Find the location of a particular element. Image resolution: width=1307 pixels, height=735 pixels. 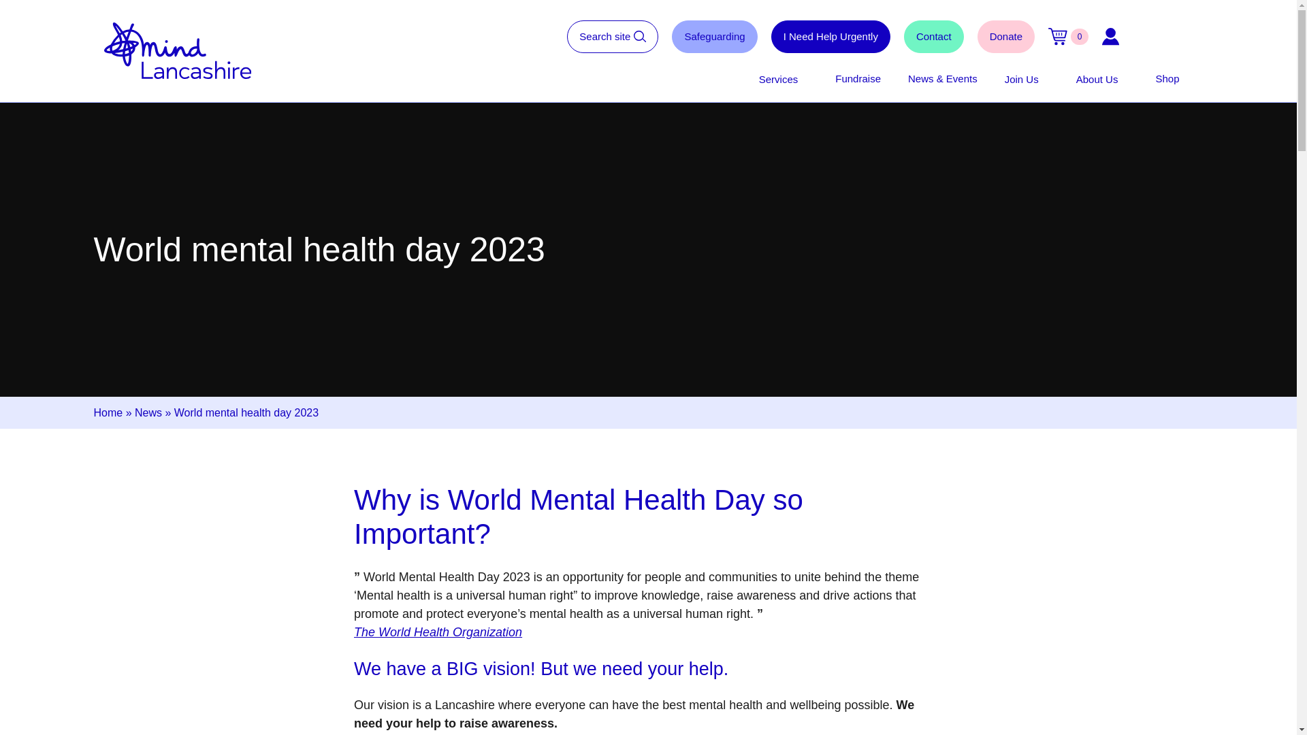

Fundraise is located at coordinates (858, 79).